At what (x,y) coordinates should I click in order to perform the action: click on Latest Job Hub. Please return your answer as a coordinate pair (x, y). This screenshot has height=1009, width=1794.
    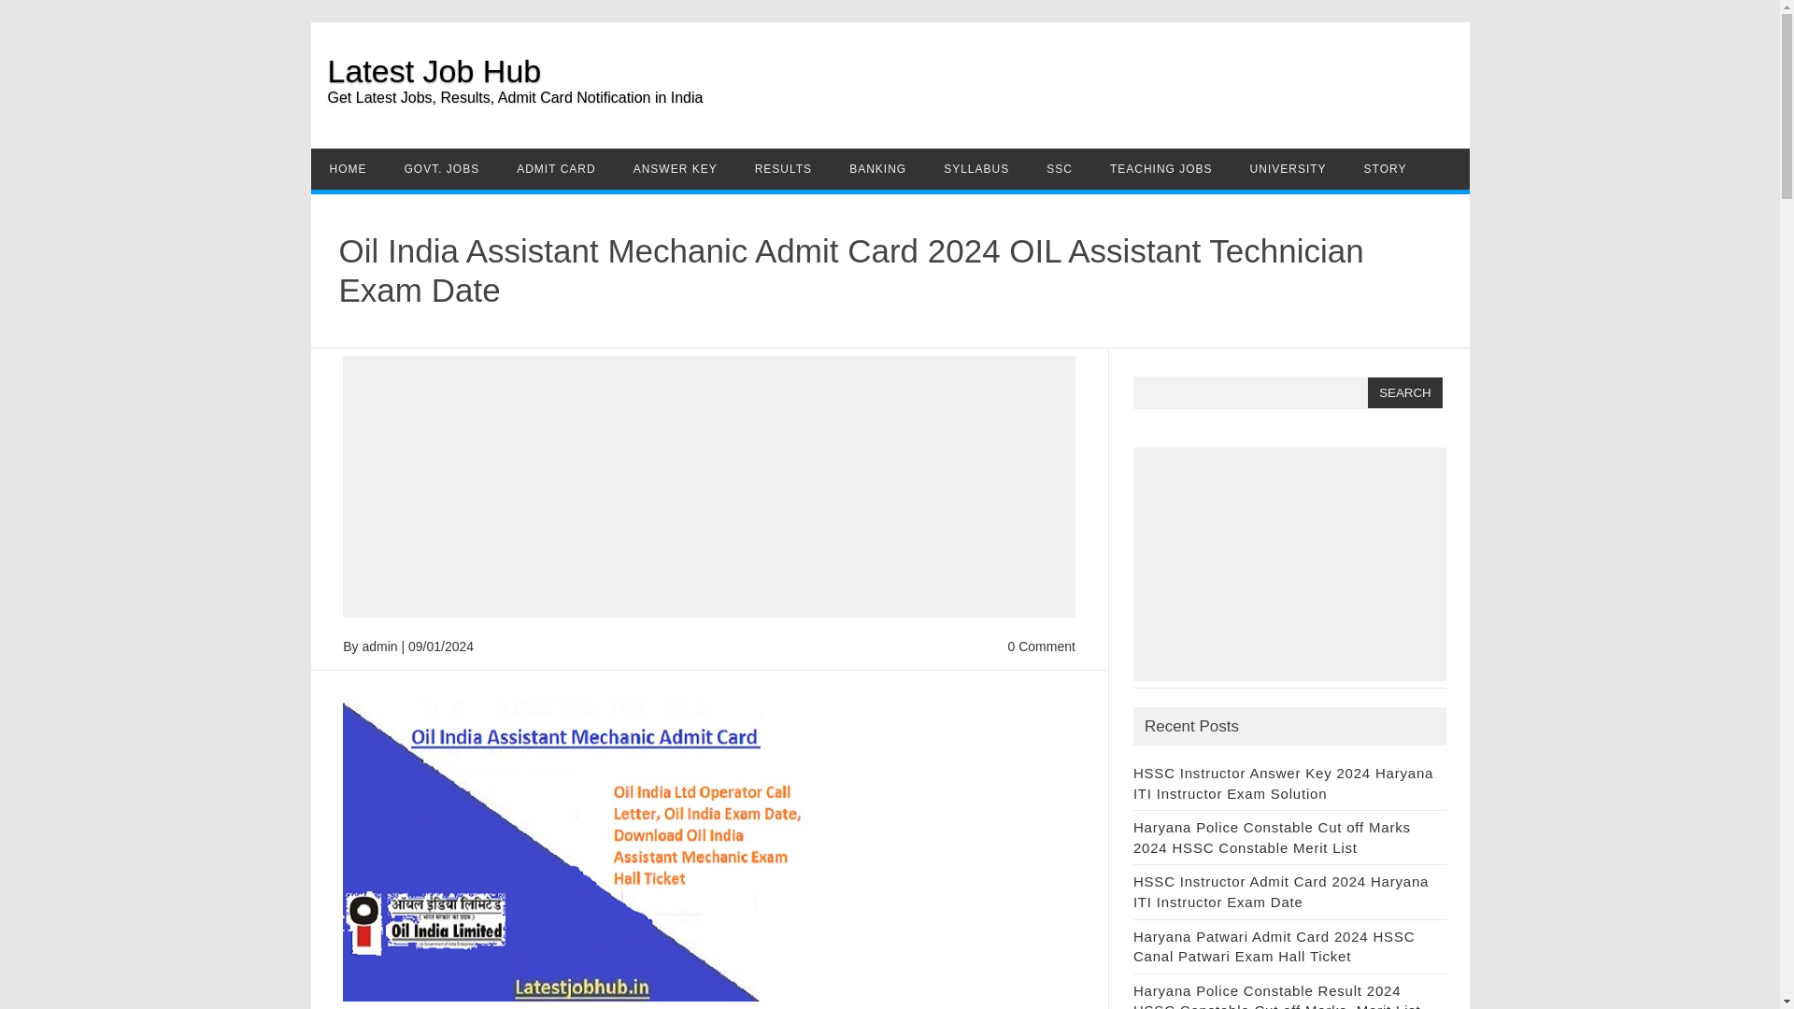
    Looking at the image, I should click on (434, 71).